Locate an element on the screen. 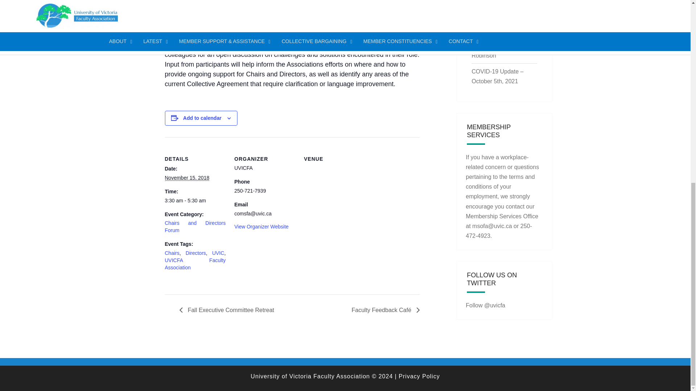 This screenshot has height=391, width=696. 2018-11-15 is located at coordinates (187, 178).